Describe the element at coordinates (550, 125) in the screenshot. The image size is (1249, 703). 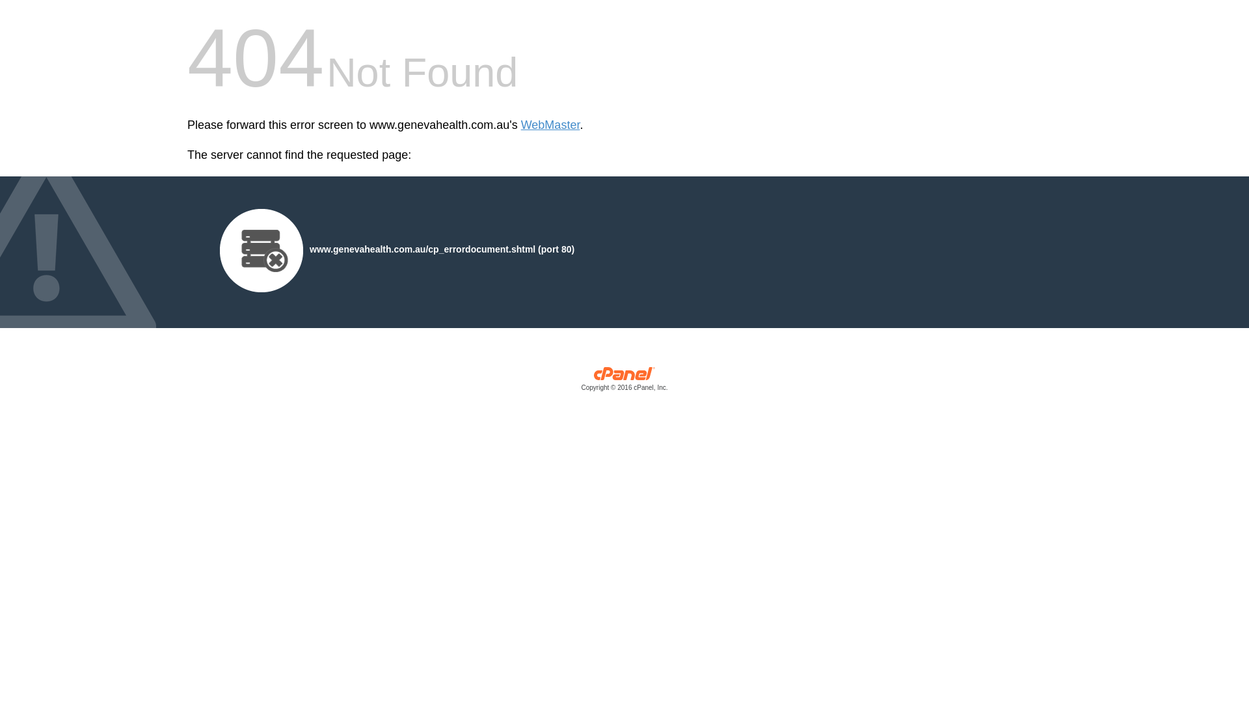
I see `WebMaster` at that location.